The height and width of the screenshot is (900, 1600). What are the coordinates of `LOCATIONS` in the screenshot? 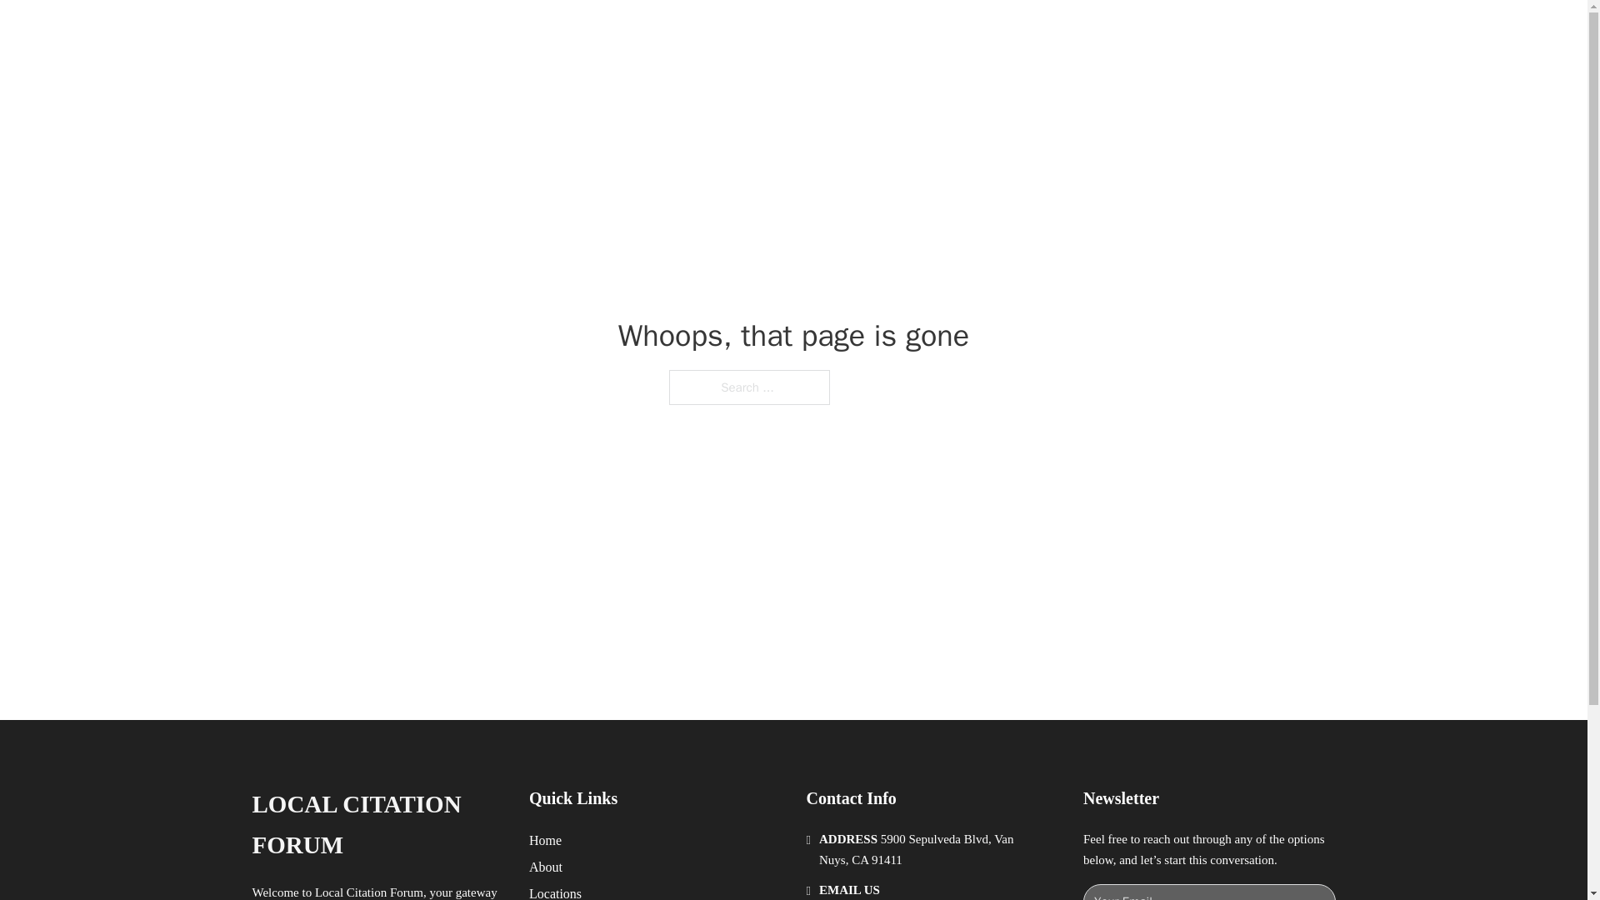 It's located at (1088, 32).